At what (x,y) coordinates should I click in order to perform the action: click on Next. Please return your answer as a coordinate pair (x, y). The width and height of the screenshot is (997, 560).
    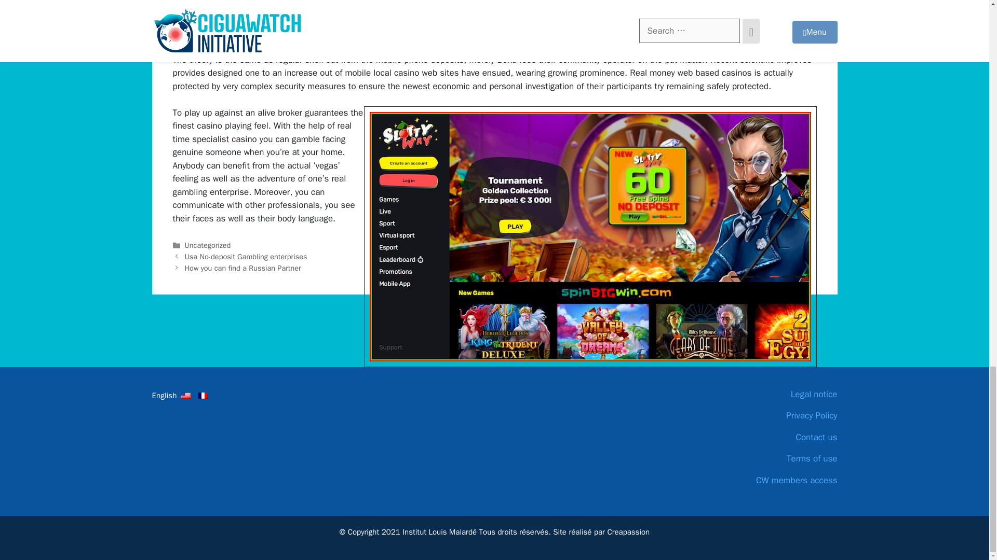
    Looking at the image, I should click on (242, 268).